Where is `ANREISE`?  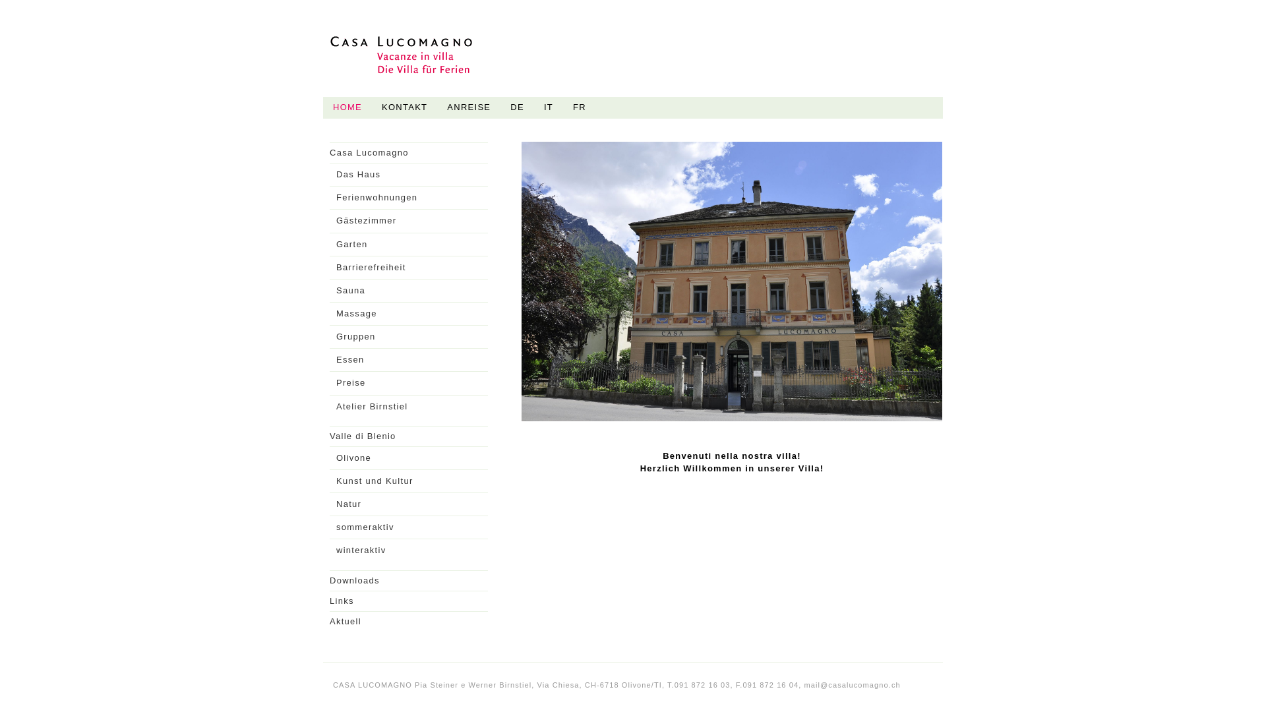
ANREISE is located at coordinates (469, 108).